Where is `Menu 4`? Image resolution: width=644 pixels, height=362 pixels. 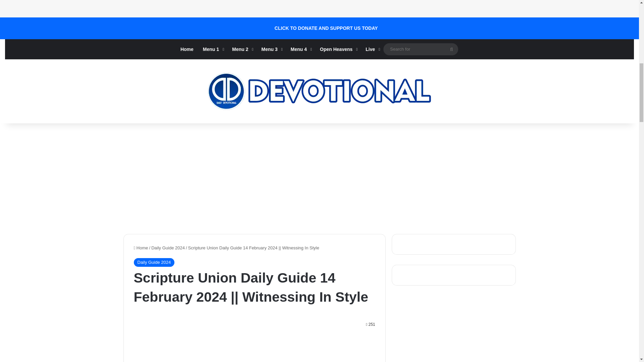 Menu 4 is located at coordinates (301, 49).